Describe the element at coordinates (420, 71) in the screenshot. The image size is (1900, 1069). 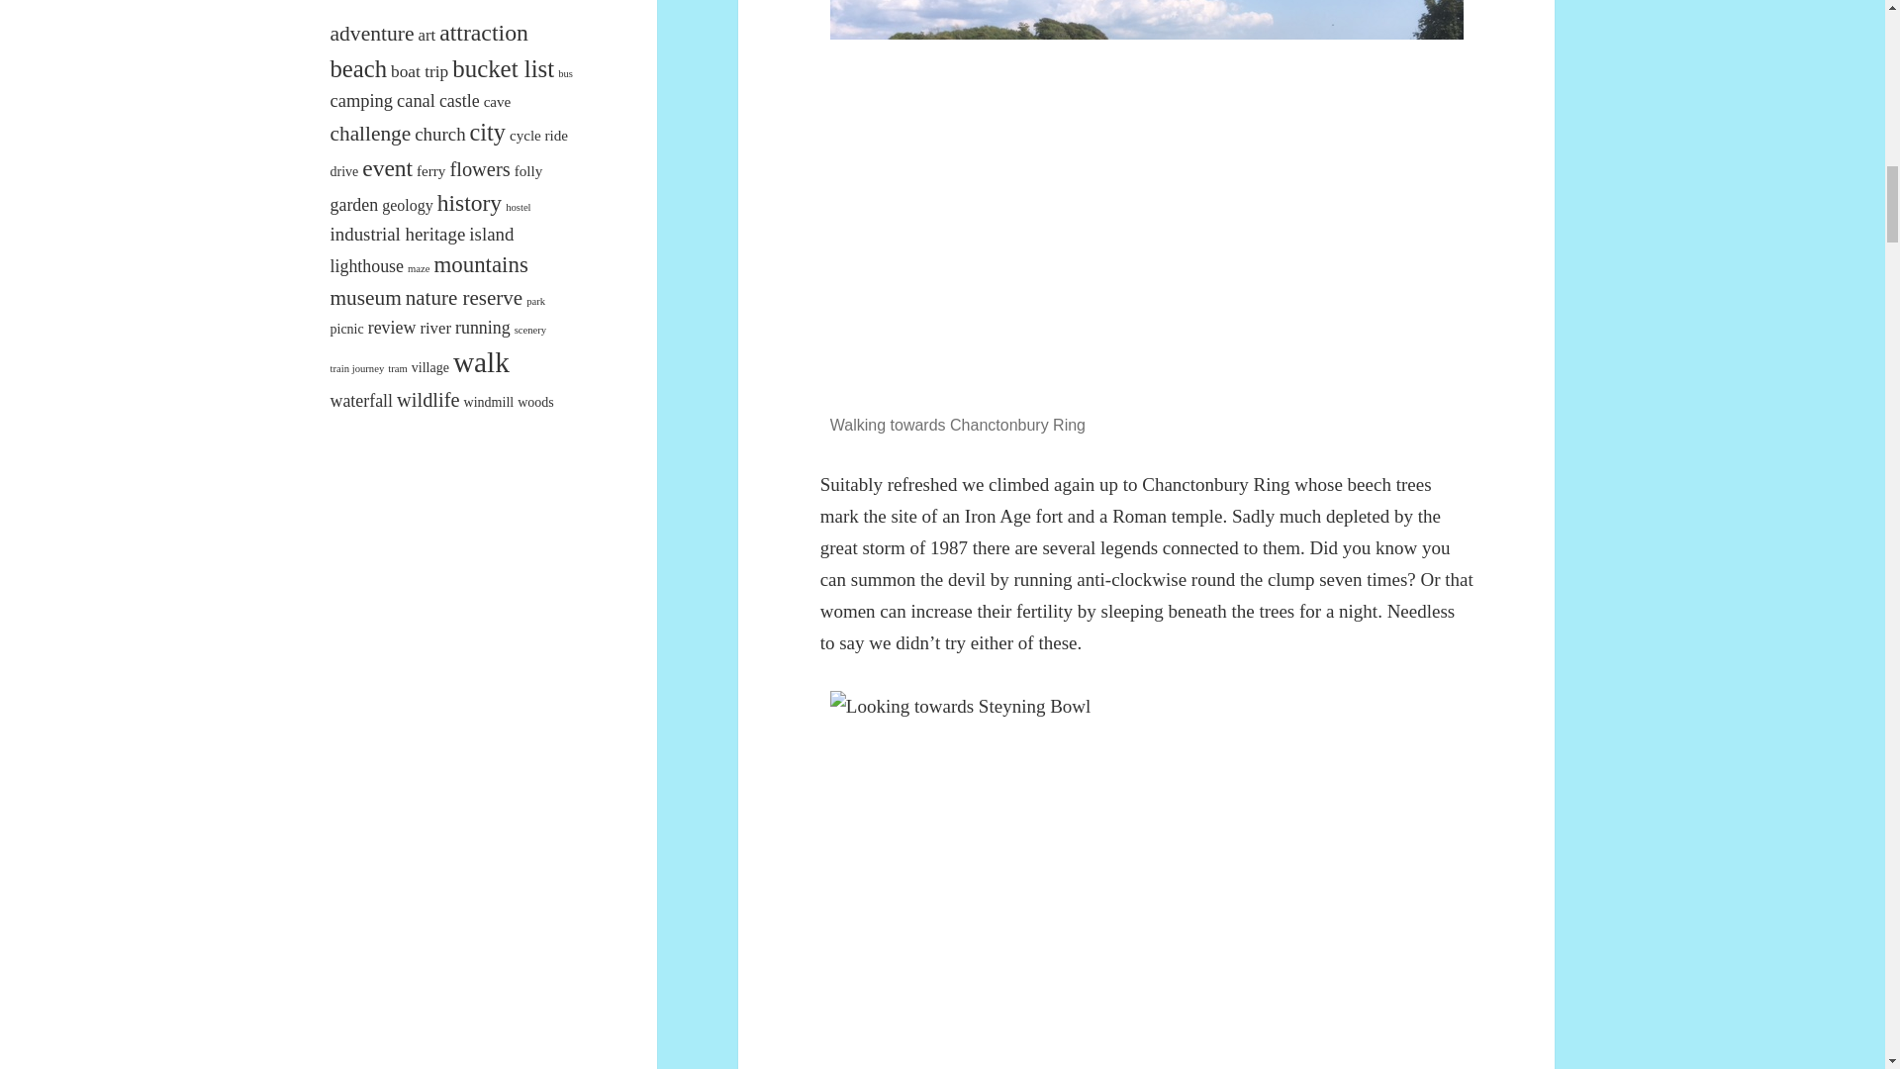
I see `boat trip` at that location.